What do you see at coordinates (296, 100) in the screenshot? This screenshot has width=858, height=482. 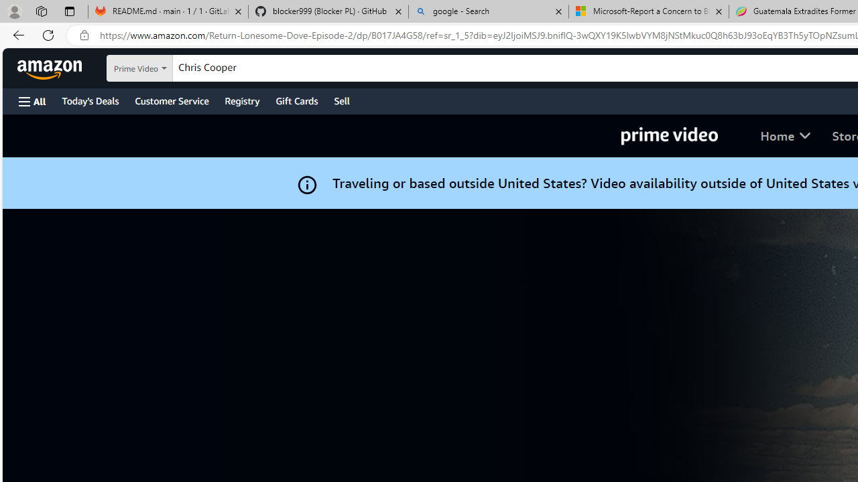 I see `Gift Cards` at bounding box center [296, 100].